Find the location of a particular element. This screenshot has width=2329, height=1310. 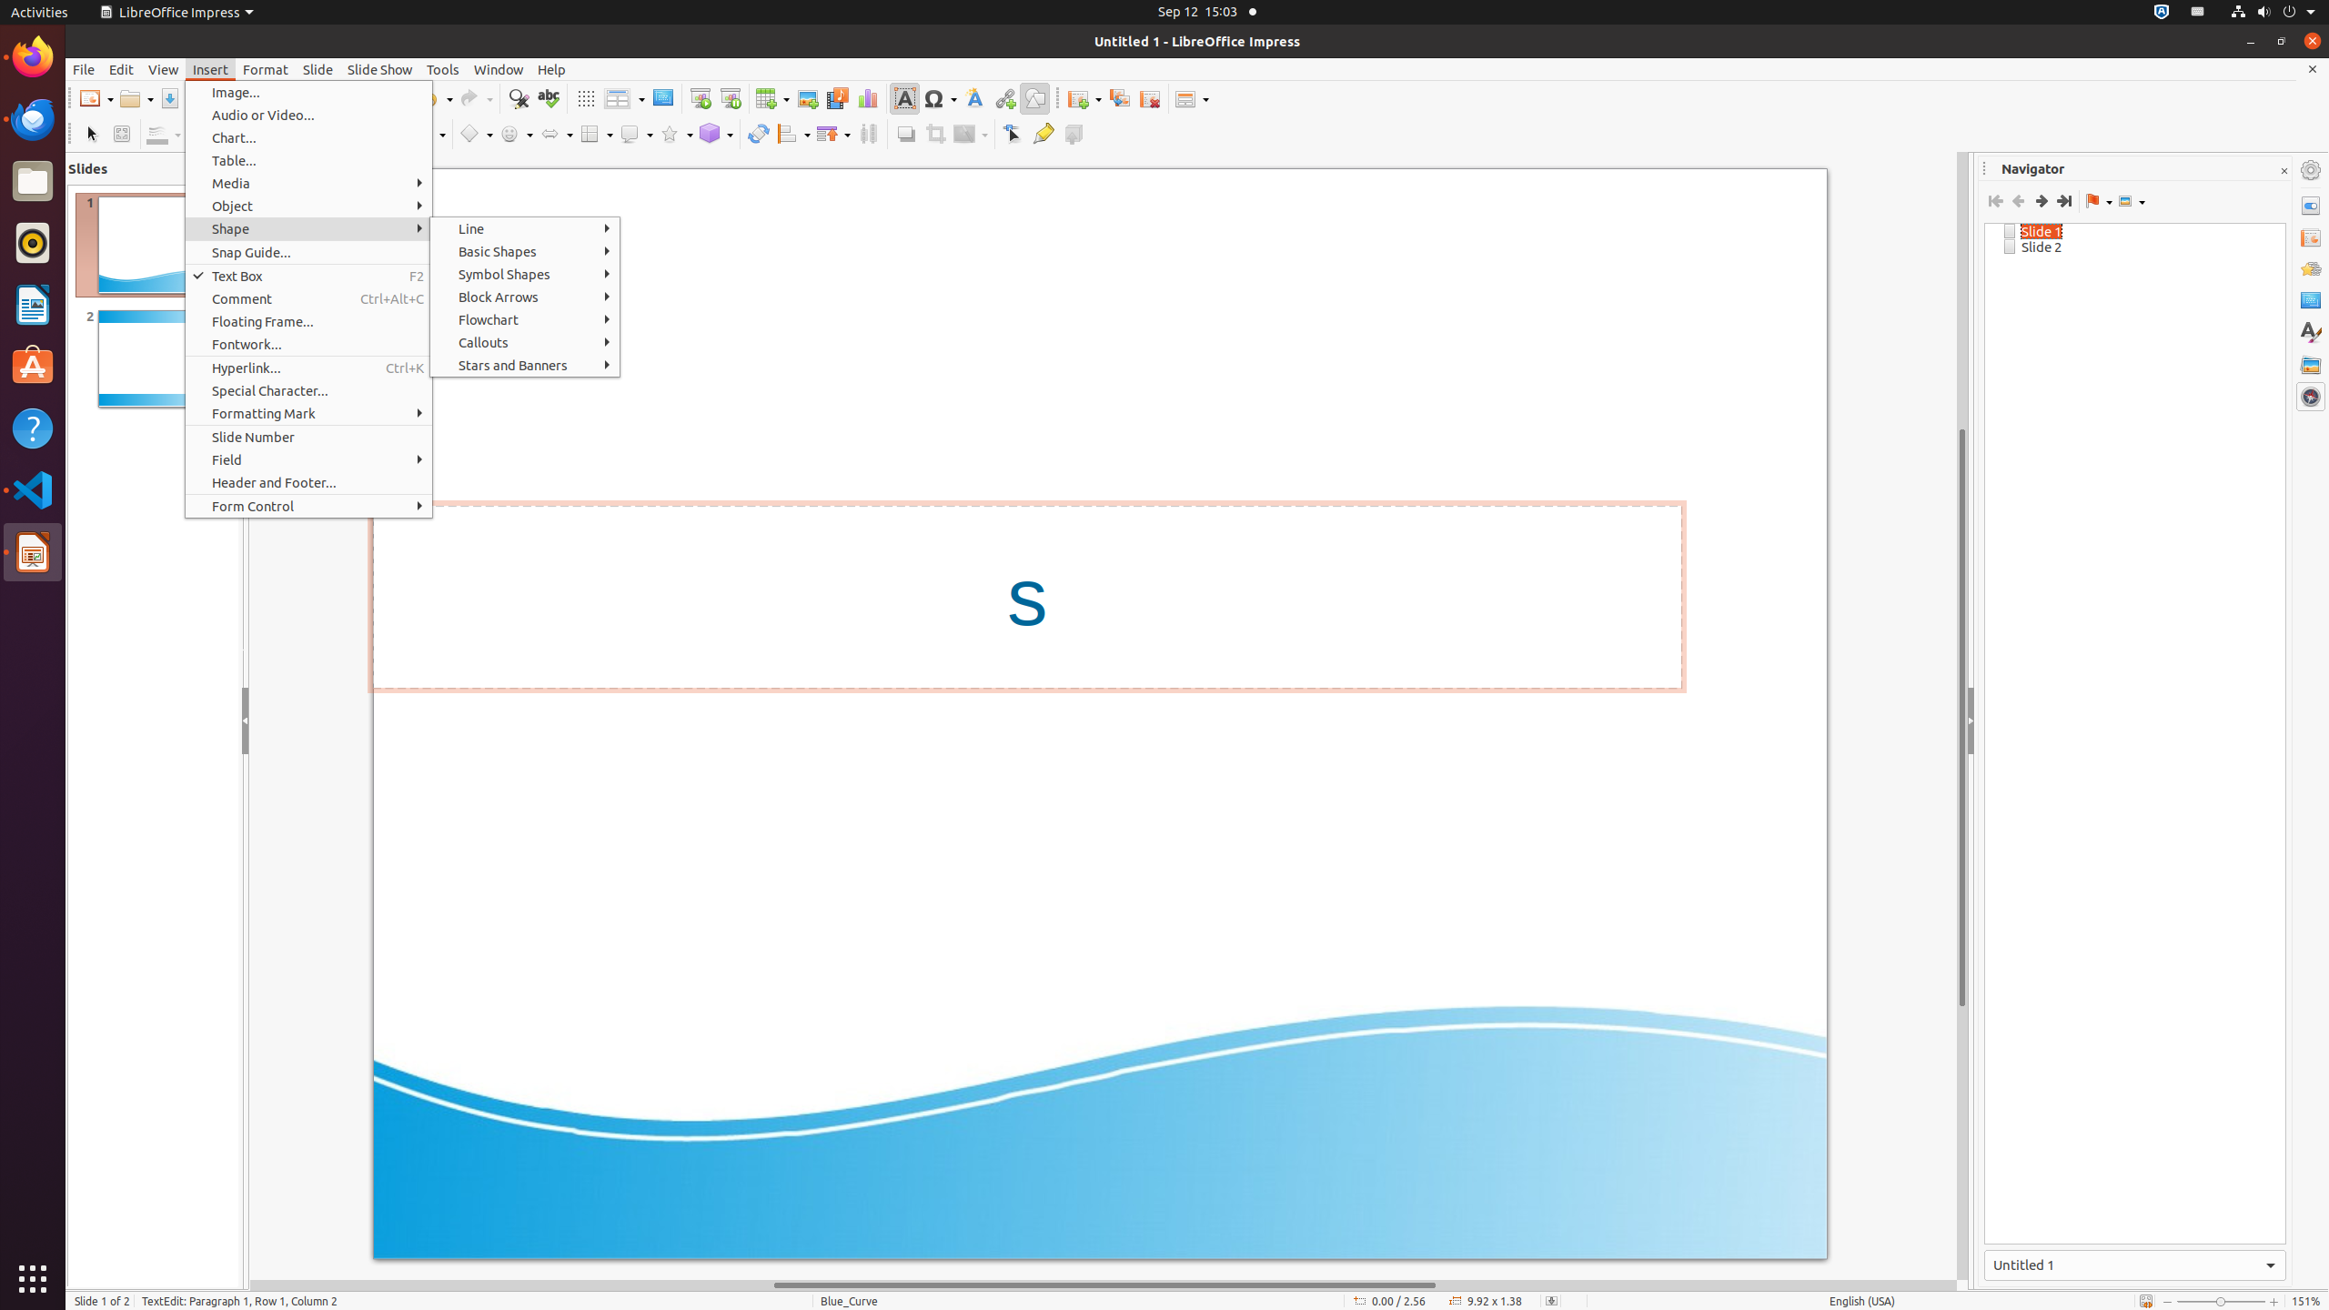

Media is located at coordinates (309, 184).